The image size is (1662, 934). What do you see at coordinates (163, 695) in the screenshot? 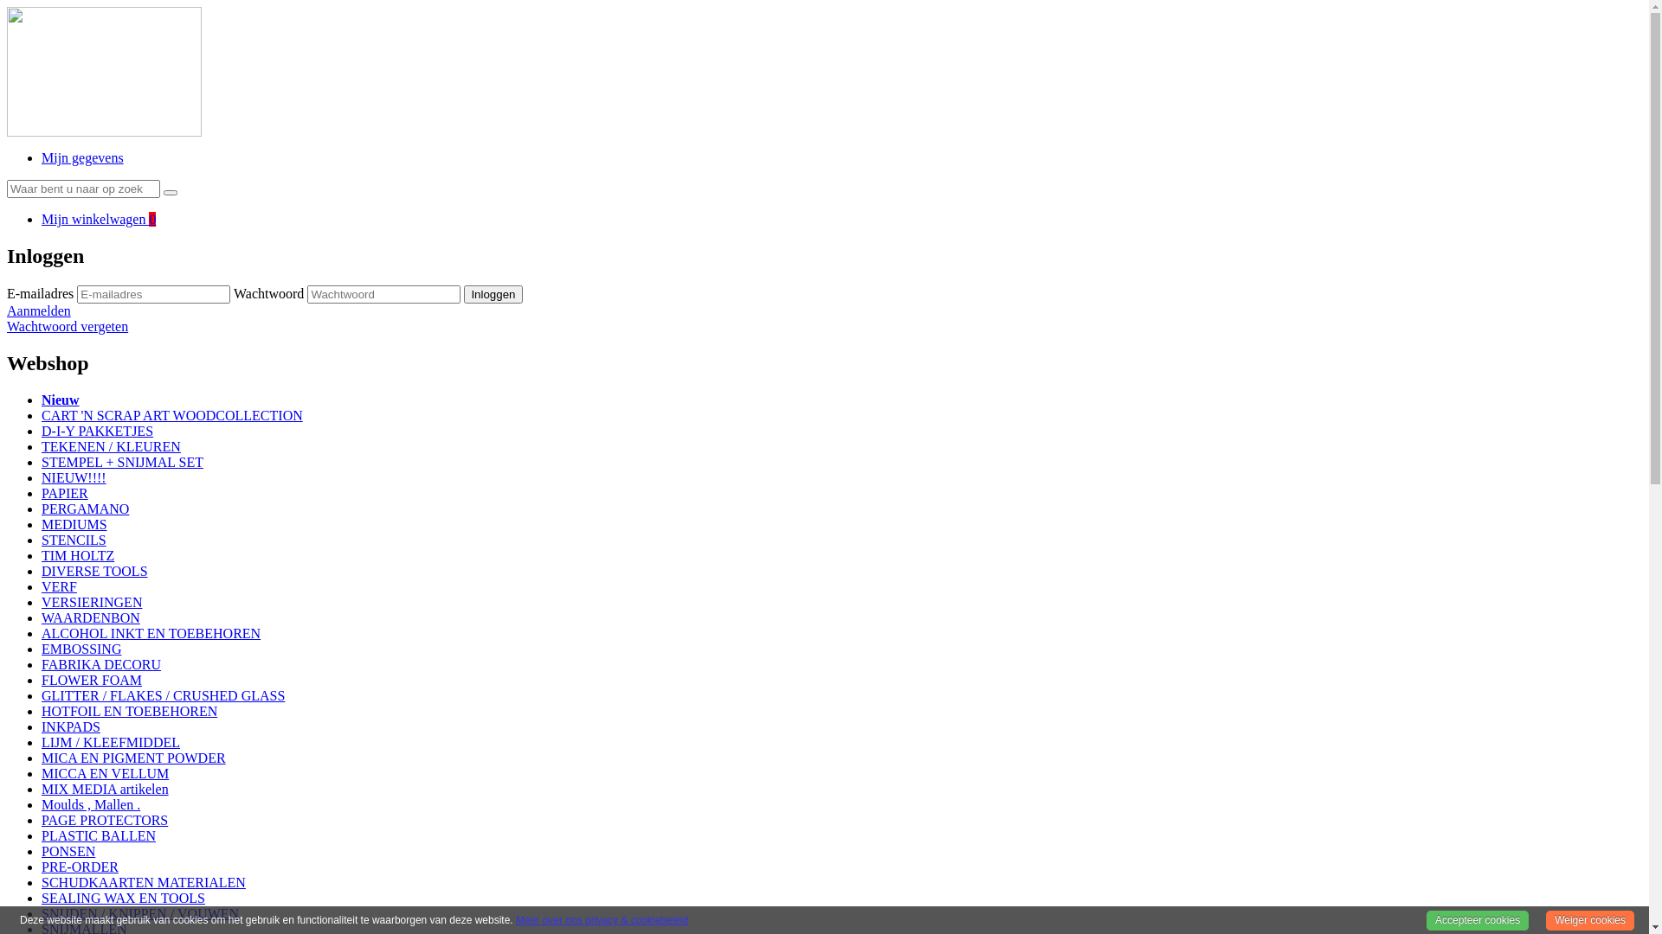
I see `GLITTER / FLAKES / CRUSHED GLASS` at bounding box center [163, 695].